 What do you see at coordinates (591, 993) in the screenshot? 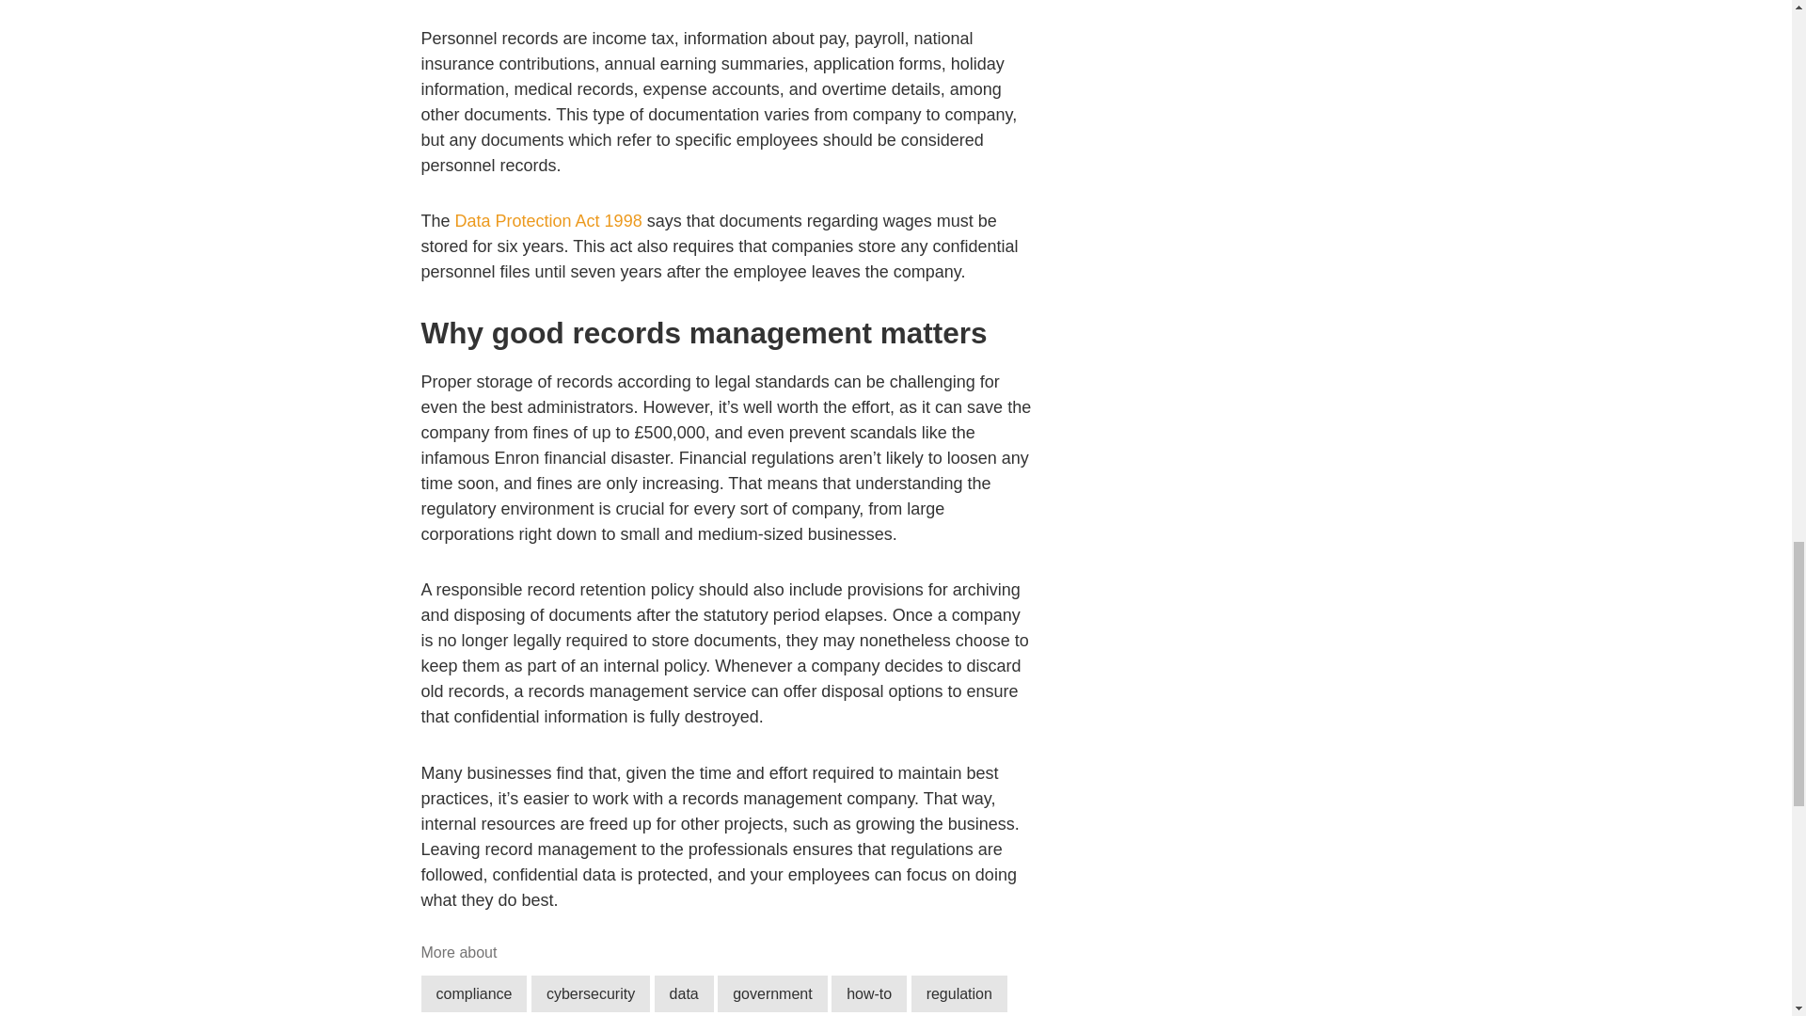
I see `cybersecurity` at bounding box center [591, 993].